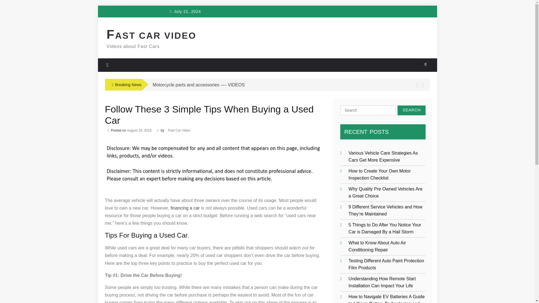 This screenshot has width=539, height=303. What do you see at coordinates (383, 156) in the screenshot?
I see `Various Vehicle Care Strategies As Cars Get More Expensive` at bounding box center [383, 156].